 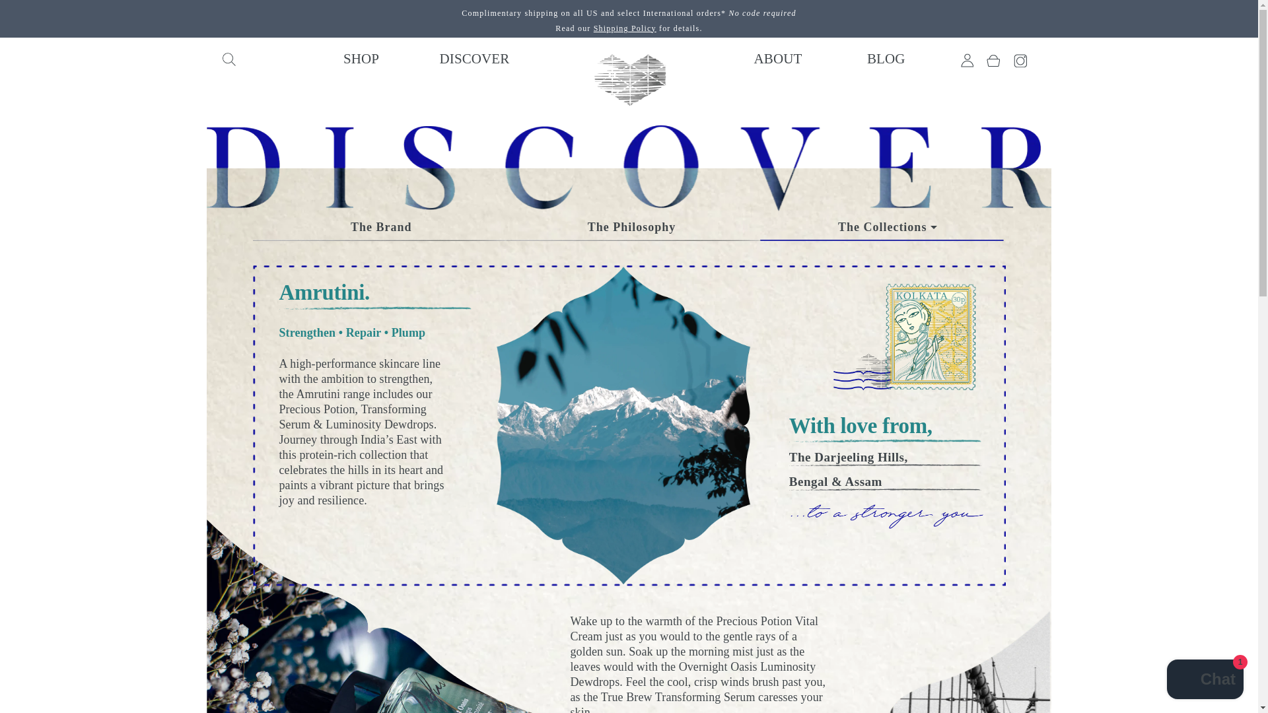 What do you see at coordinates (335, 59) in the screenshot?
I see `SHOP` at bounding box center [335, 59].